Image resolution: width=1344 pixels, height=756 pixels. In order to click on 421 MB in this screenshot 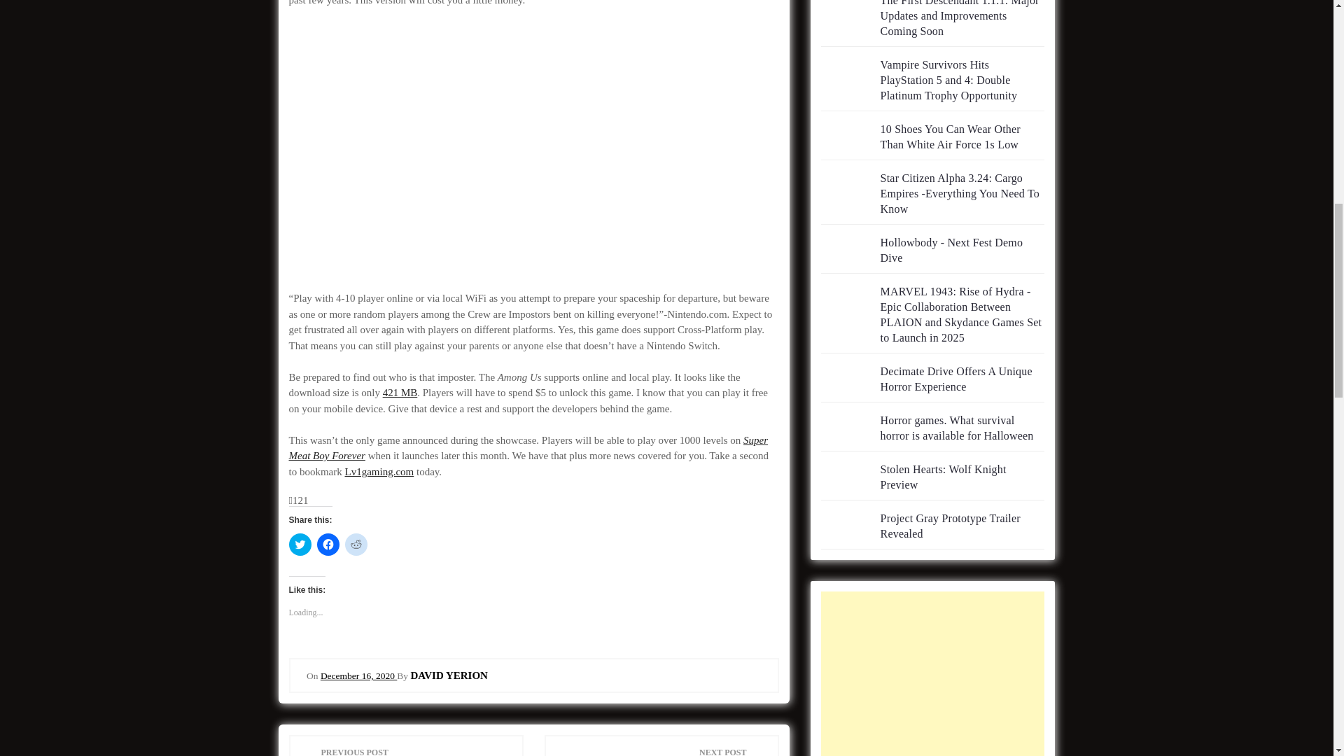, I will do `click(400, 392)`.